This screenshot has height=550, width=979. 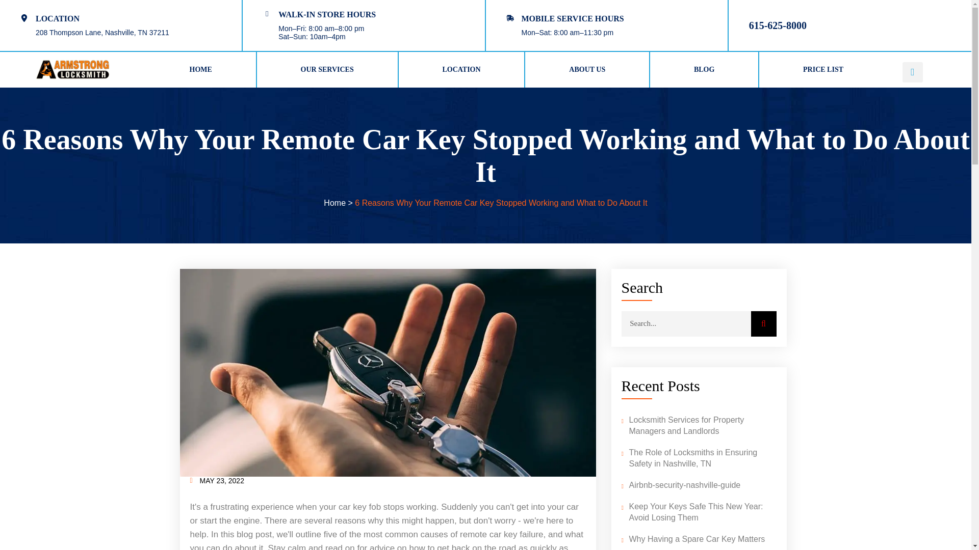 What do you see at coordinates (823, 69) in the screenshot?
I see `PRICE LIST` at bounding box center [823, 69].